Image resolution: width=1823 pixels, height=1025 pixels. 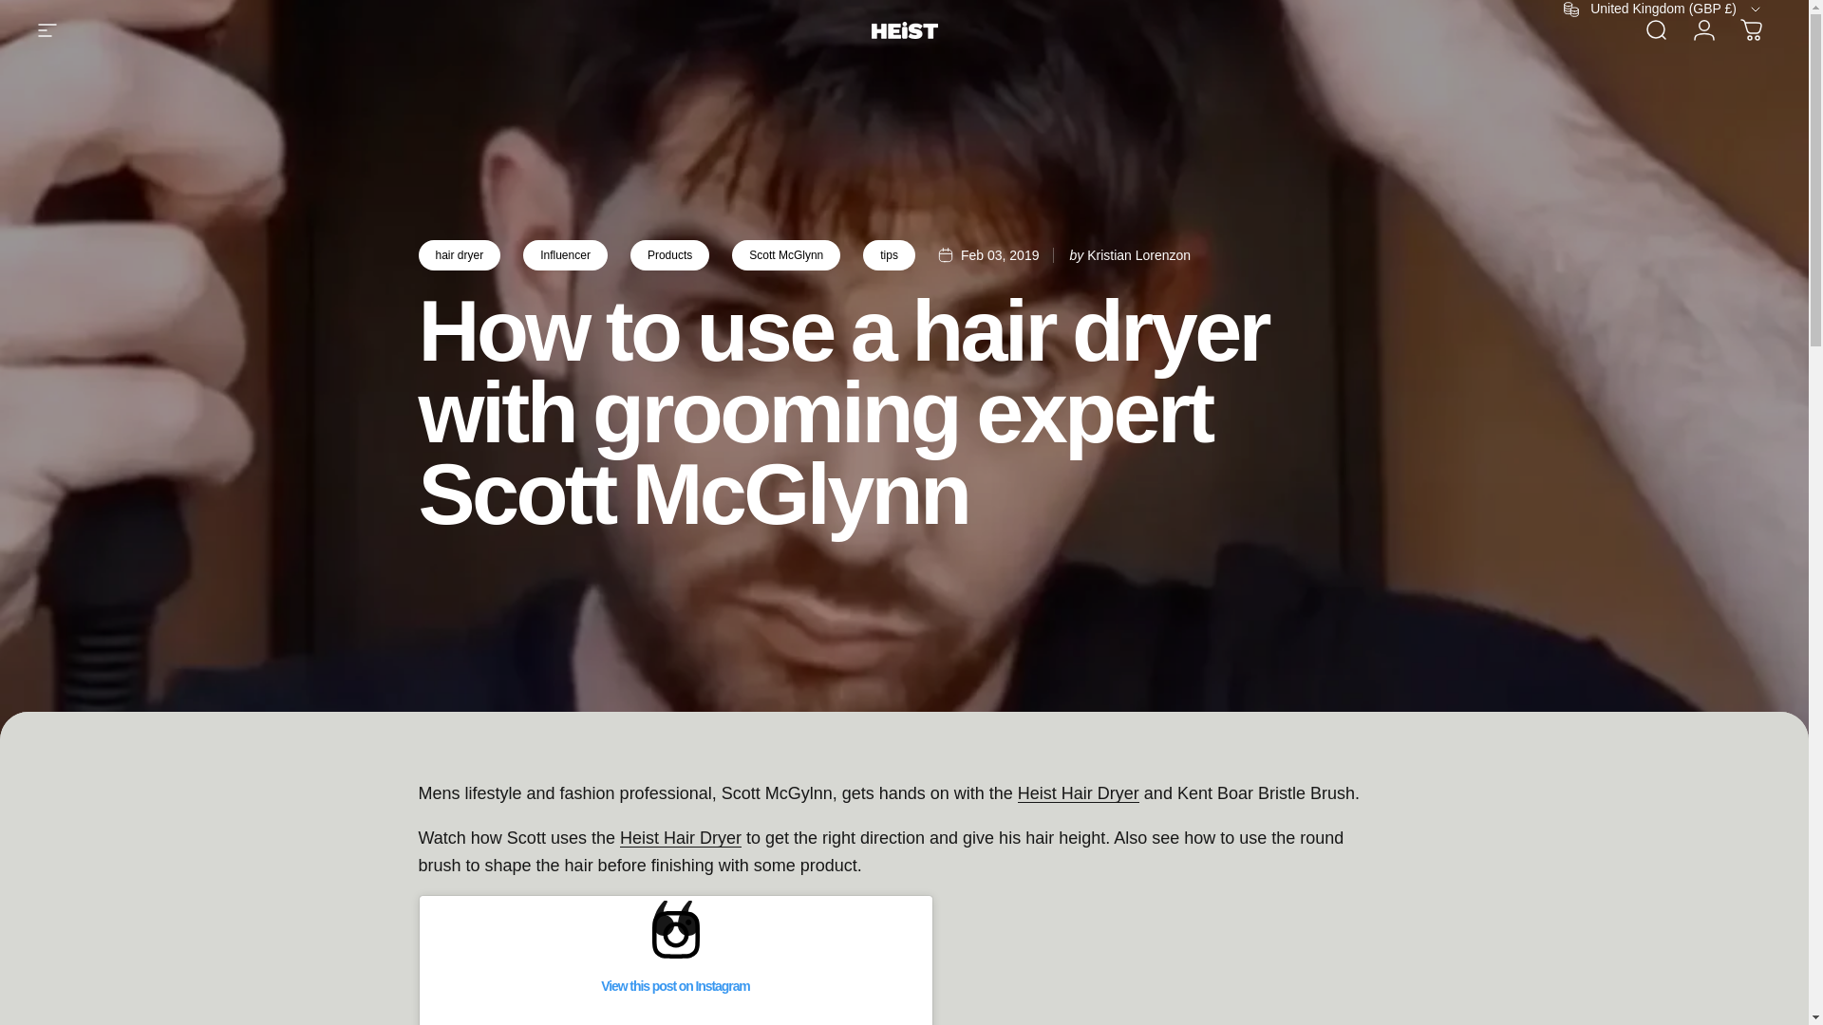 I want to click on Heist of London on Facebook, so click(x=55, y=9).